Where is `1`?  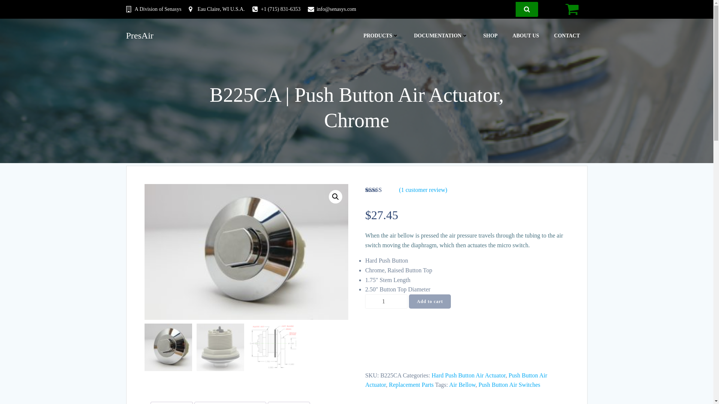
1 is located at coordinates (386, 302).